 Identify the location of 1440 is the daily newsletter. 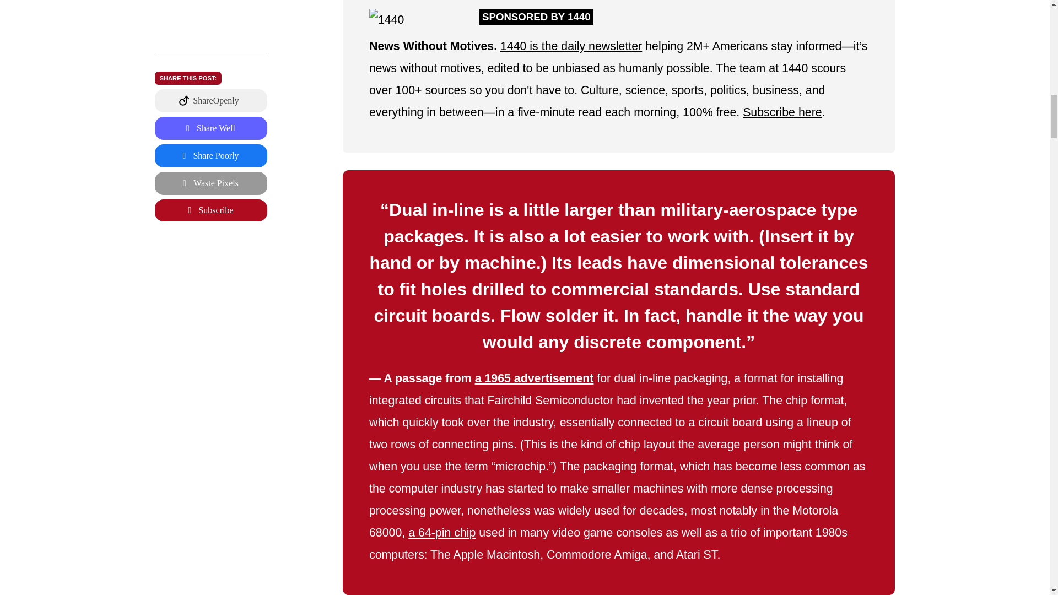
(571, 46).